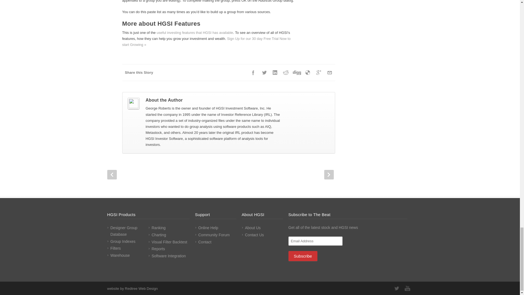 The image size is (524, 295). Describe the element at coordinates (286, 73) in the screenshot. I see `Reddit` at that location.